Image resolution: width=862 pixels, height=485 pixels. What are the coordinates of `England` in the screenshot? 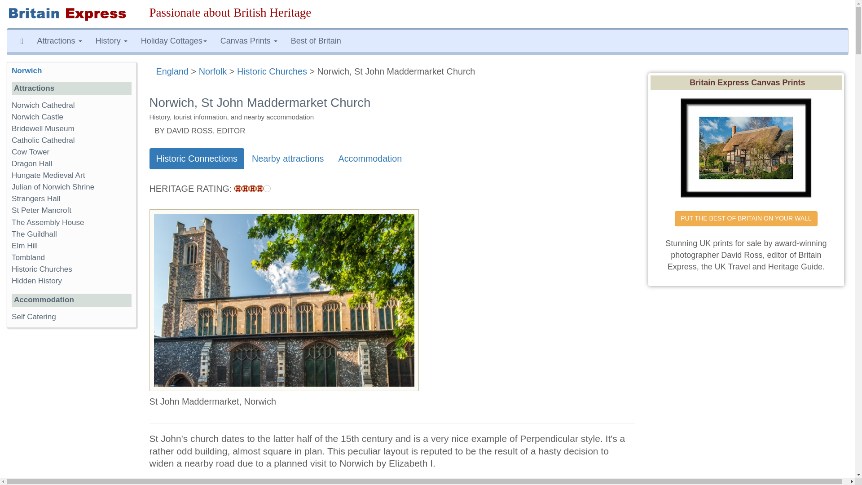 It's located at (172, 71).